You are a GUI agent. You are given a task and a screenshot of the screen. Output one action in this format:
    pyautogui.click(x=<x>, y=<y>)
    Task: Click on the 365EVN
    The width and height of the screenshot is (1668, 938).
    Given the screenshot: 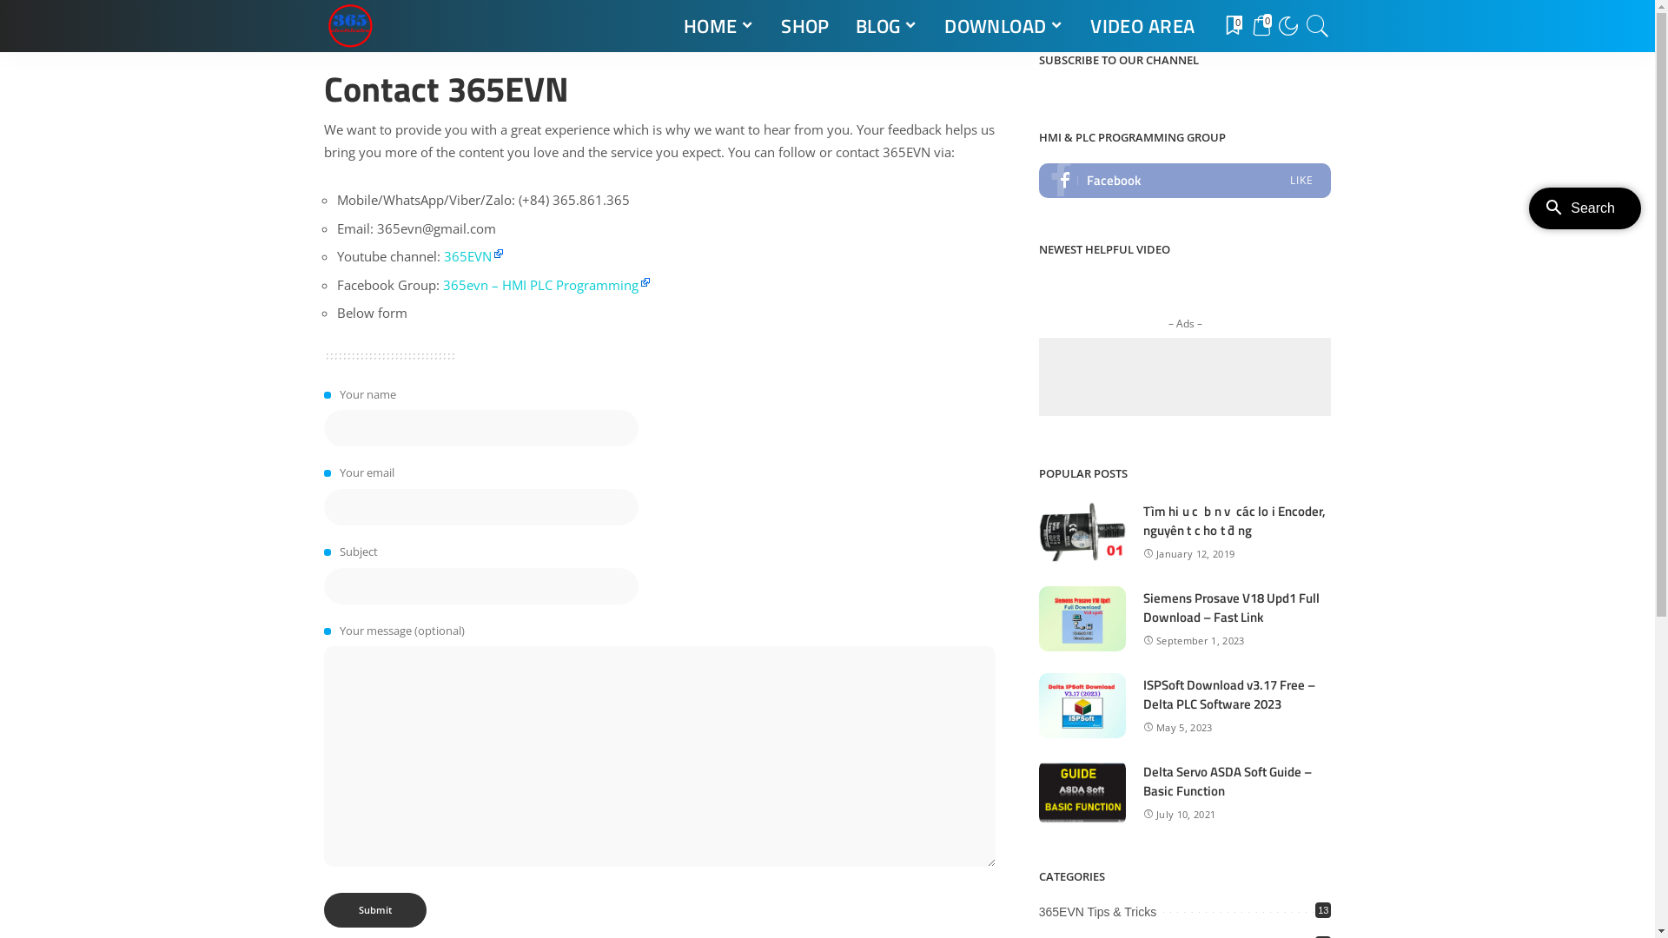 What is the action you would take?
    pyautogui.click(x=473, y=256)
    